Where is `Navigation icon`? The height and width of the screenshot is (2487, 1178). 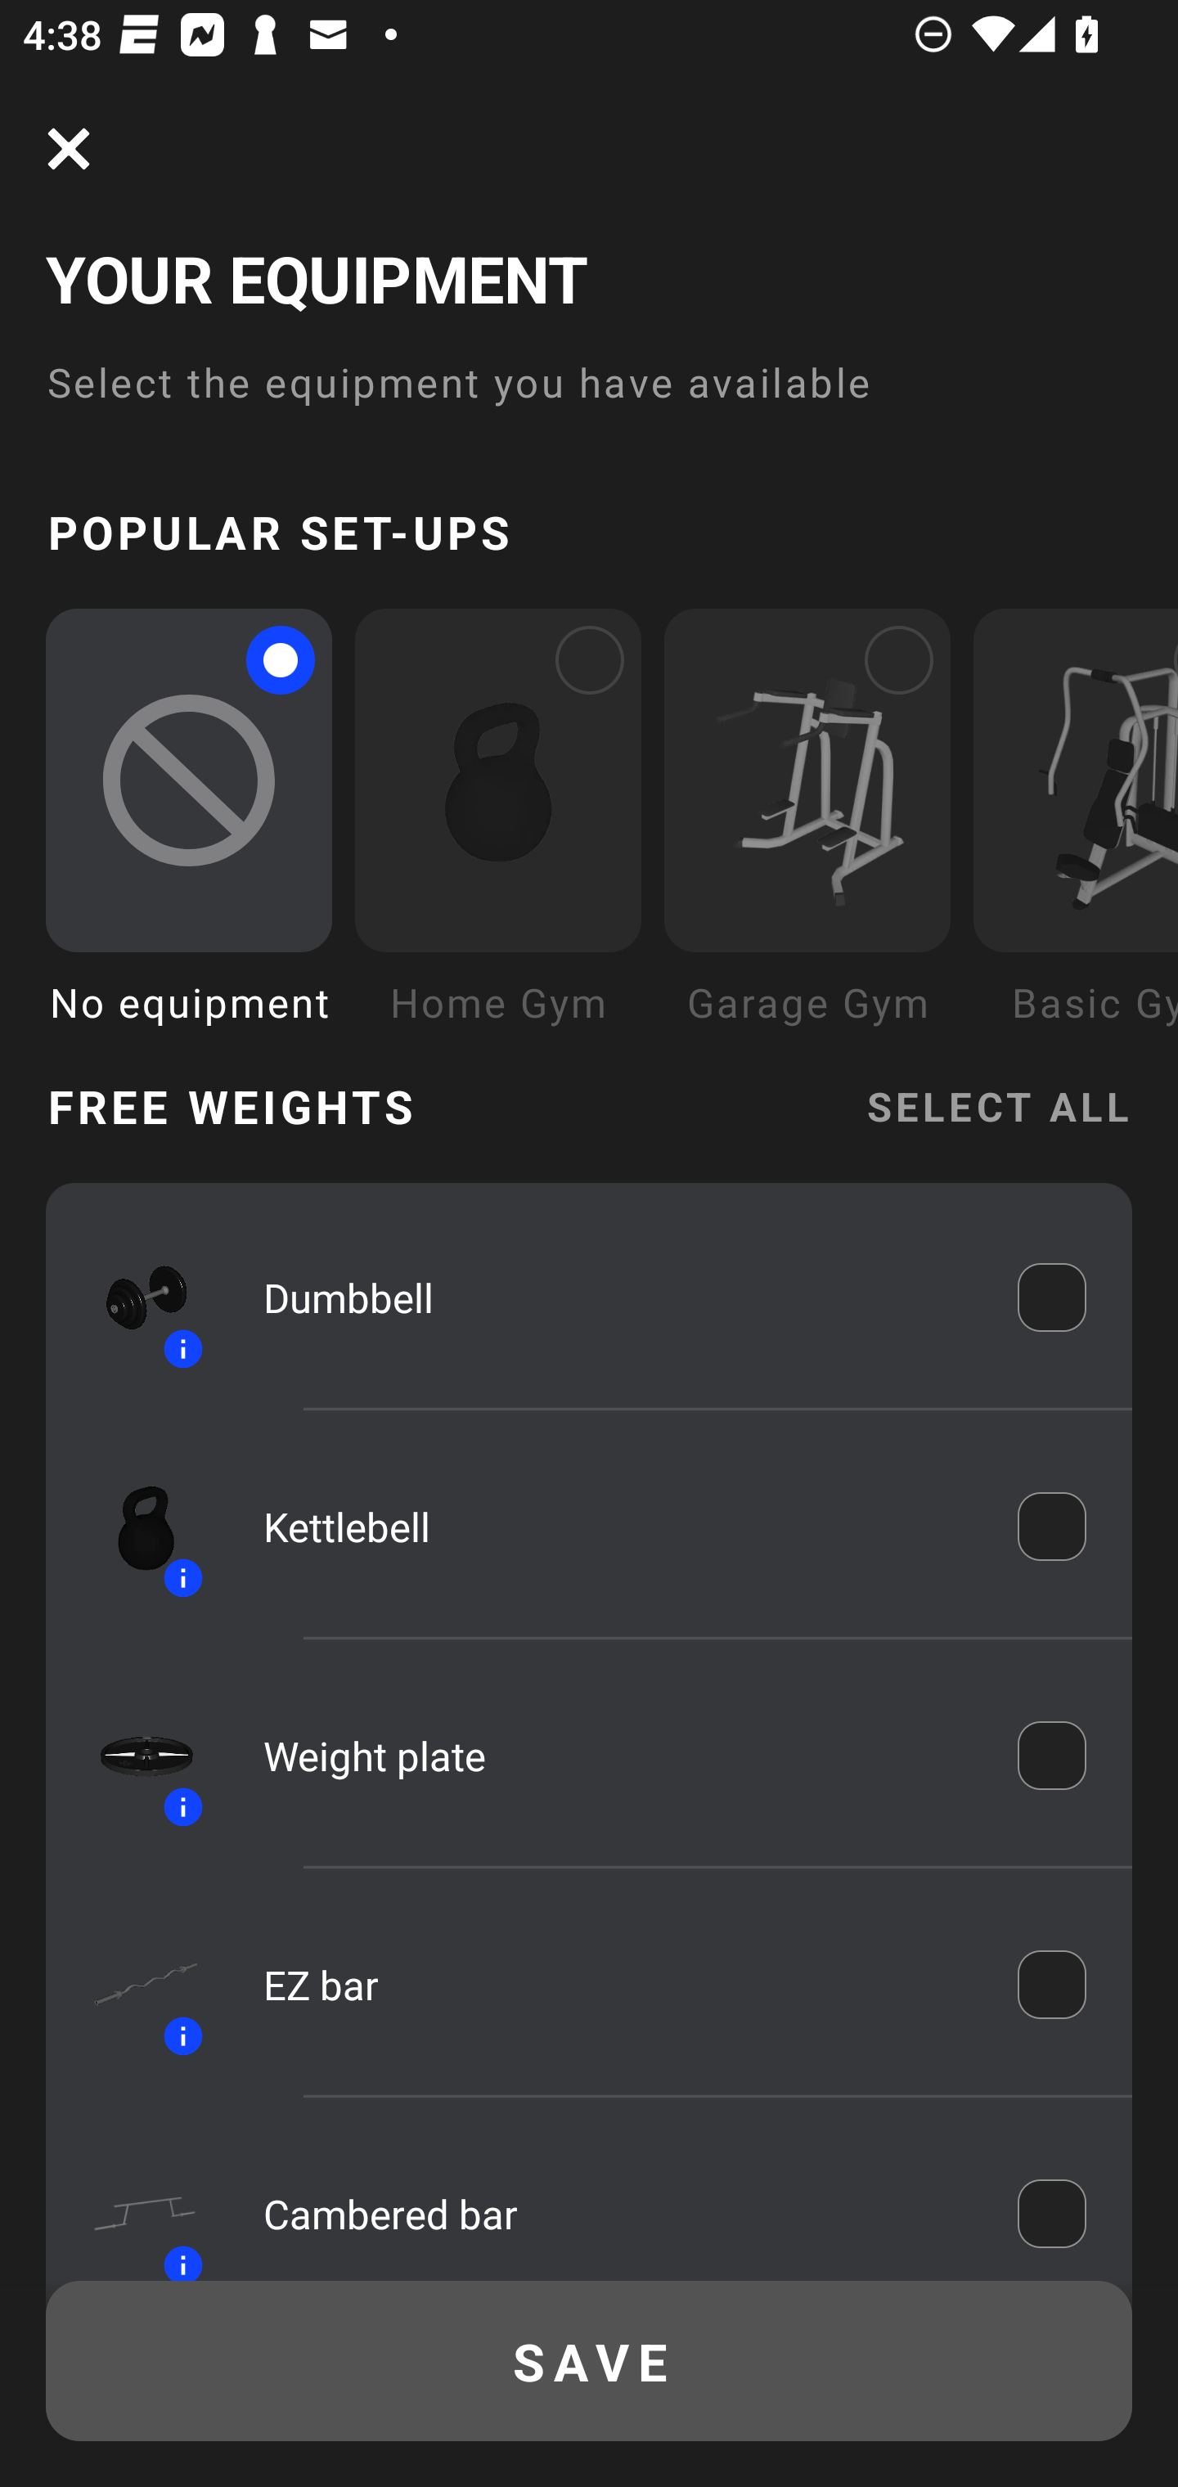 Navigation icon is located at coordinates (69, 149).